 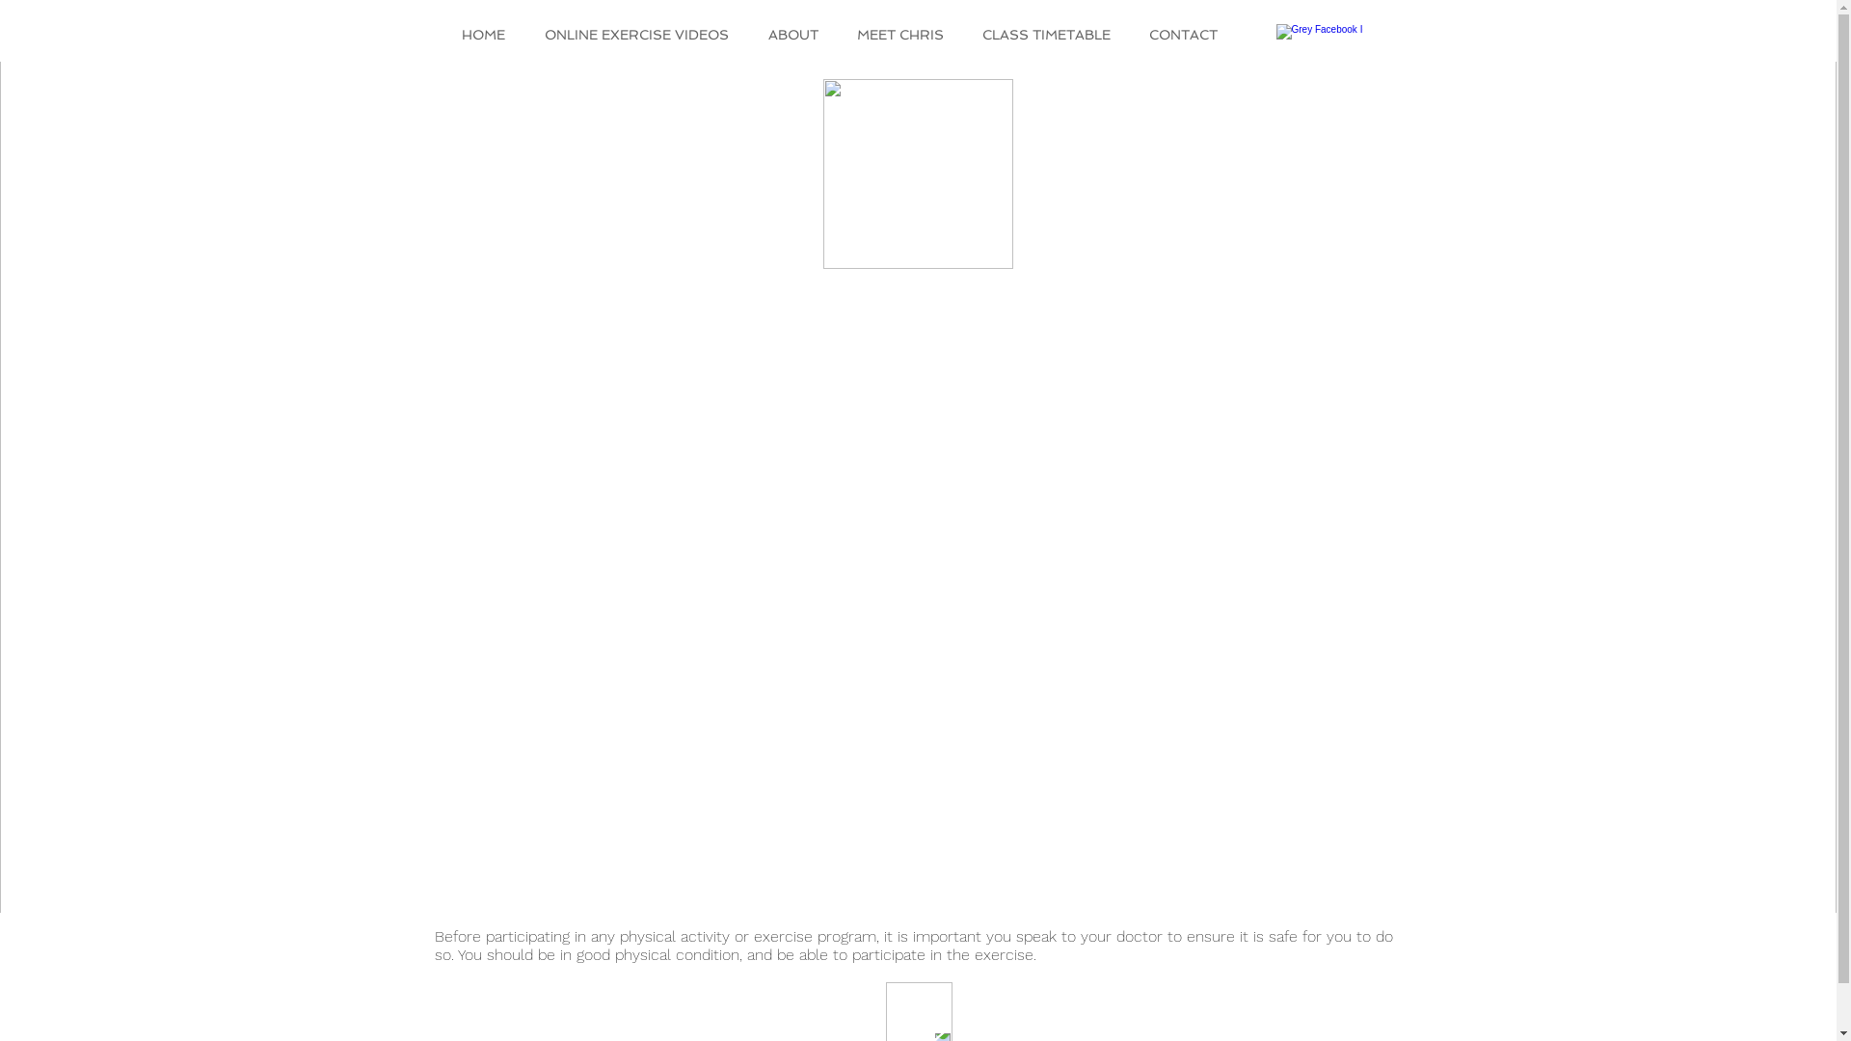 What do you see at coordinates (963, 526) in the screenshot?
I see `c.moore@fitforlifeexphys.com.au` at bounding box center [963, 526].